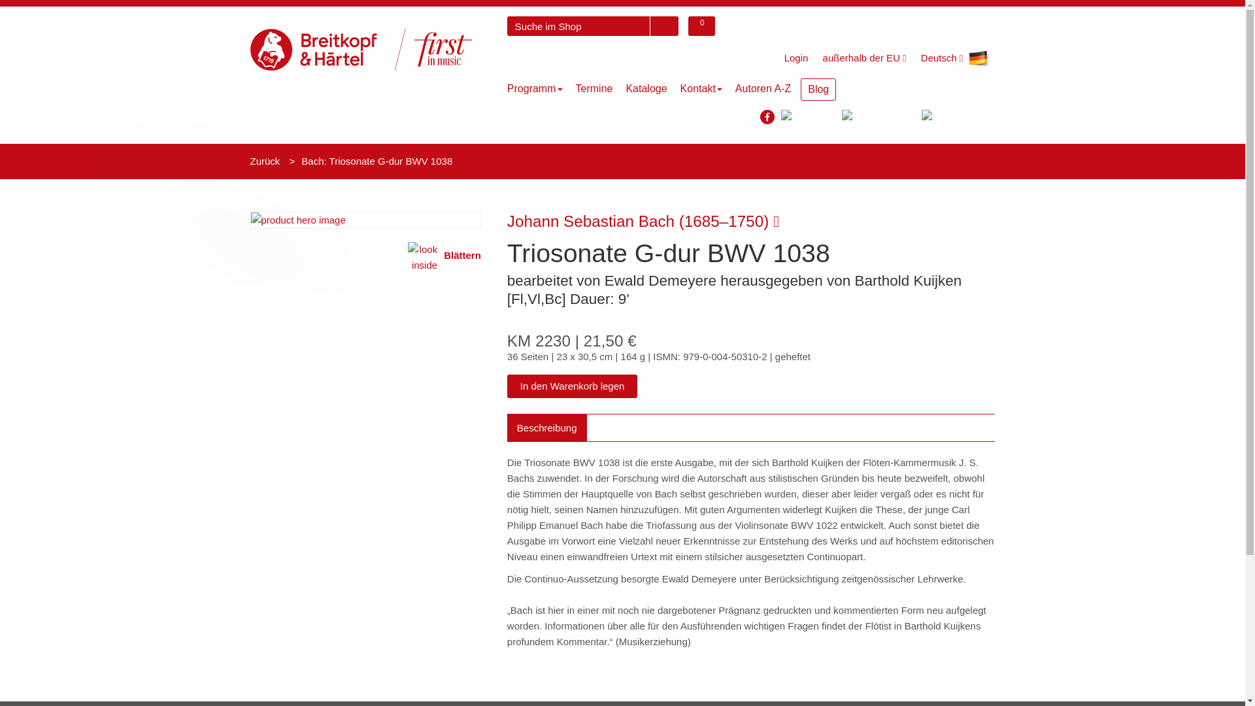 Image resolution: width=1255 pixels, height=706 pixels. What do you see at coordinates (572, 386) in the screenshot?
I see `In den Warenkorb legen` at bounding box center [572, 386].